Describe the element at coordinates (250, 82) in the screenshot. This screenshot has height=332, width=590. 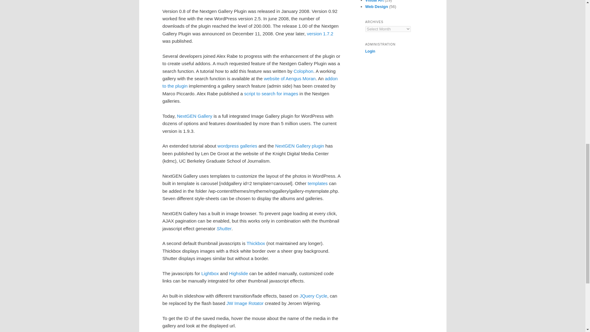
I see `Nextgen Gallery Search Addon` at that location.